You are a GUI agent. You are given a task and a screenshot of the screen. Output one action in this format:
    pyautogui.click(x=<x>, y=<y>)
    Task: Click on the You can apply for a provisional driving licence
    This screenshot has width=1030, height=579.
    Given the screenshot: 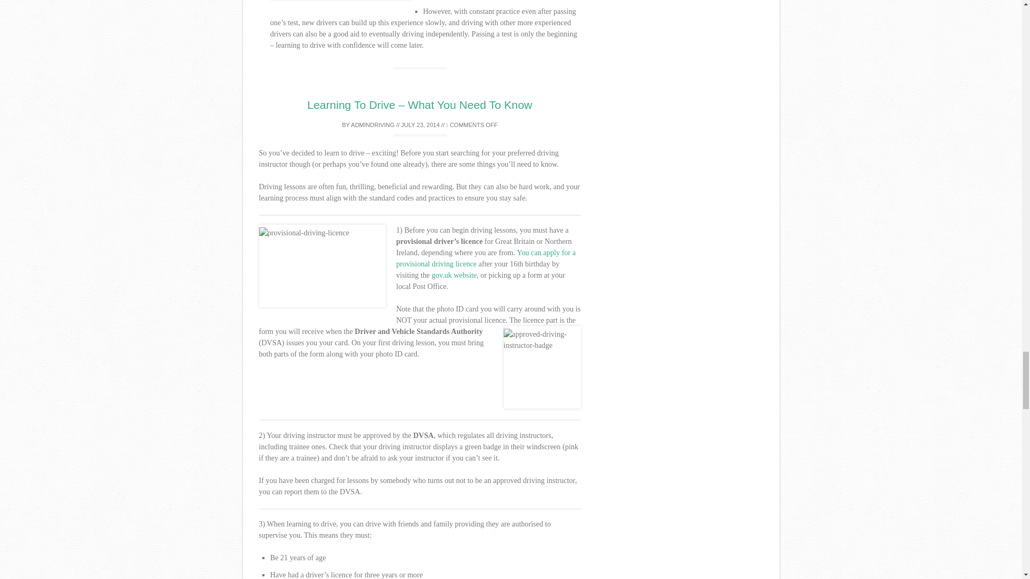 What is the action you would take?
    pyautogui.click(x=485, y=258)
    